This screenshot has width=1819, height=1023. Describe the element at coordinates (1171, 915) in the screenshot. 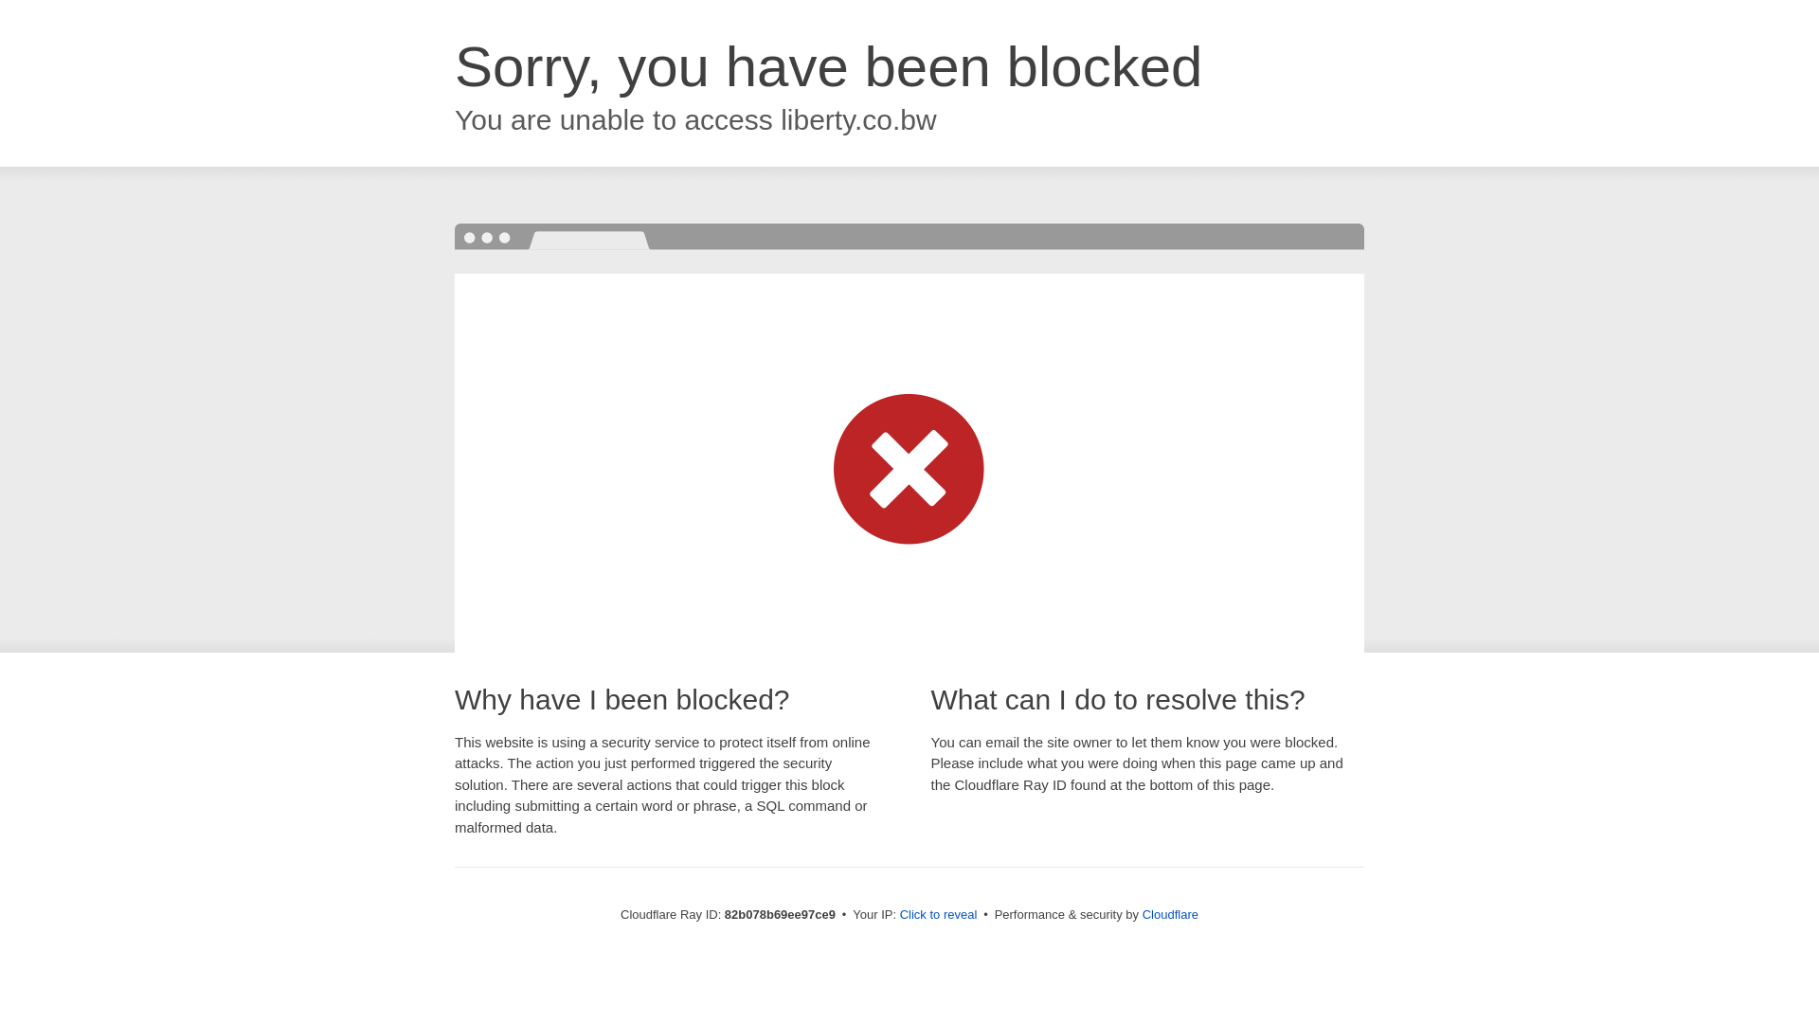

I see `Cloudflare` at that location.